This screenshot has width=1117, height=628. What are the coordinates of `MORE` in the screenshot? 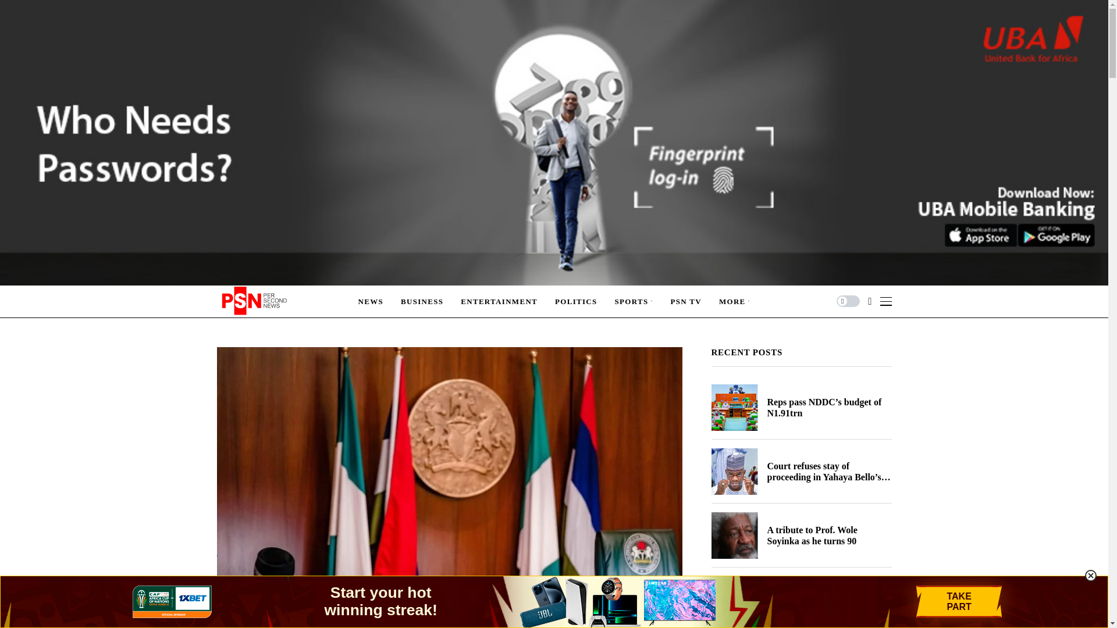 It's located at (735, 301).